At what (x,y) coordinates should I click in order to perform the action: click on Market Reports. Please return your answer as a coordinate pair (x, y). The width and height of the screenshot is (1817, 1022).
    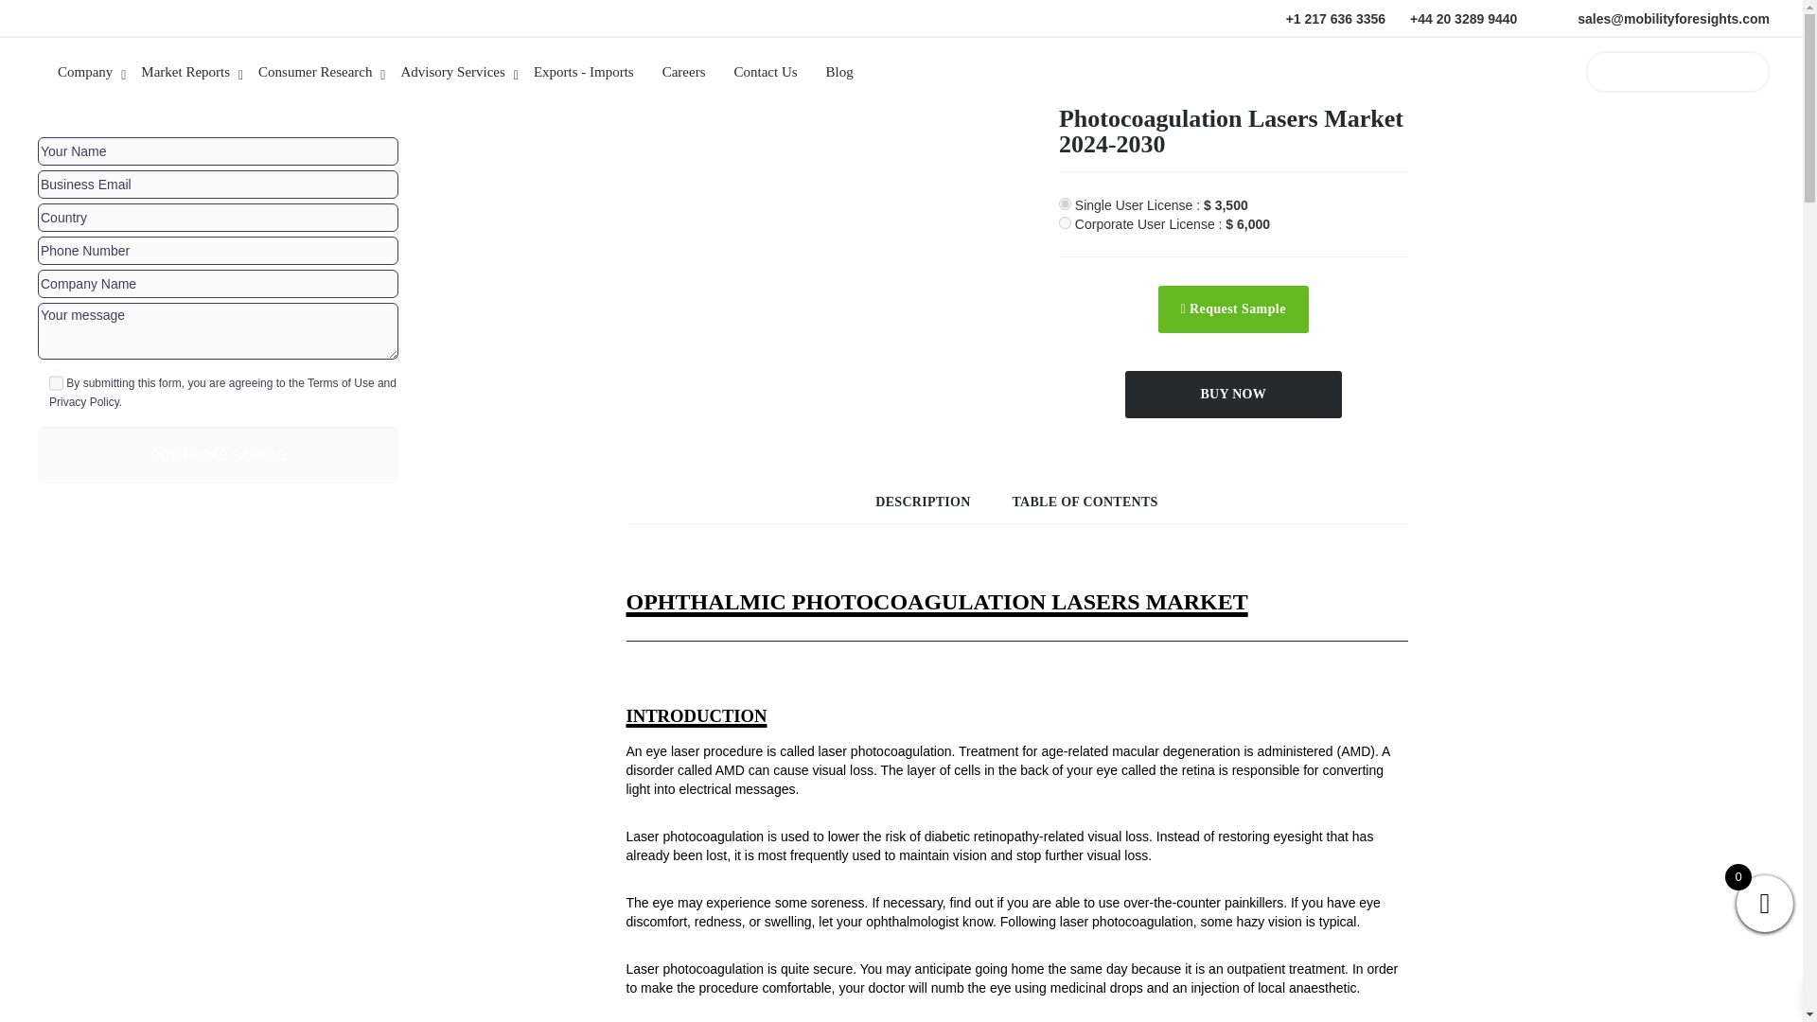
    Looking at the image, I should click on (195, 75).